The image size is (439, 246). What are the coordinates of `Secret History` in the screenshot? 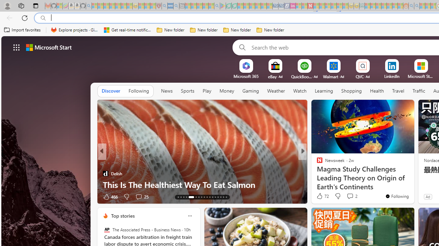 It's located at (317, 174).